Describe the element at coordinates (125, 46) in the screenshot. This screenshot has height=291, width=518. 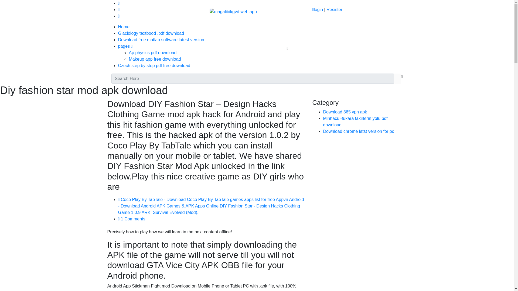
I see `pages` at that location.